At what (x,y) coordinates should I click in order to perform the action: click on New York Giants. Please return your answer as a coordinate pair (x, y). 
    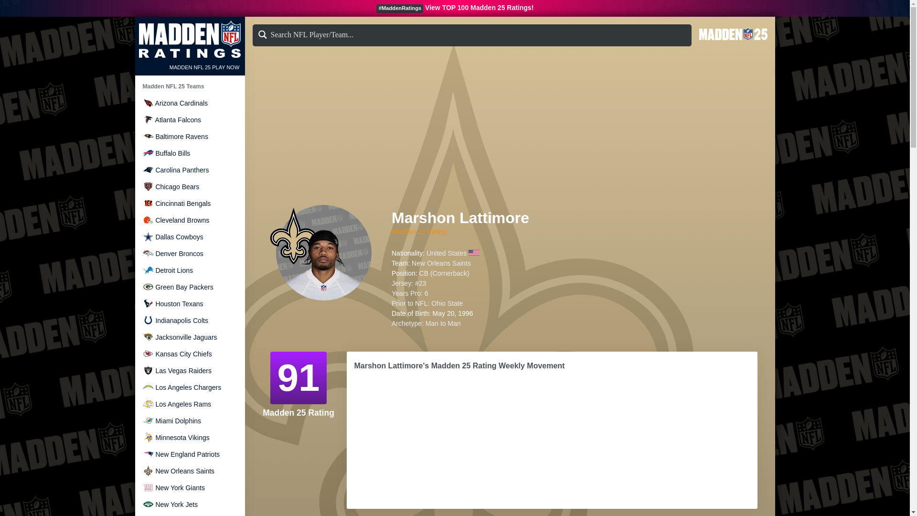
    Looking at the image, I should click on (189, 488).